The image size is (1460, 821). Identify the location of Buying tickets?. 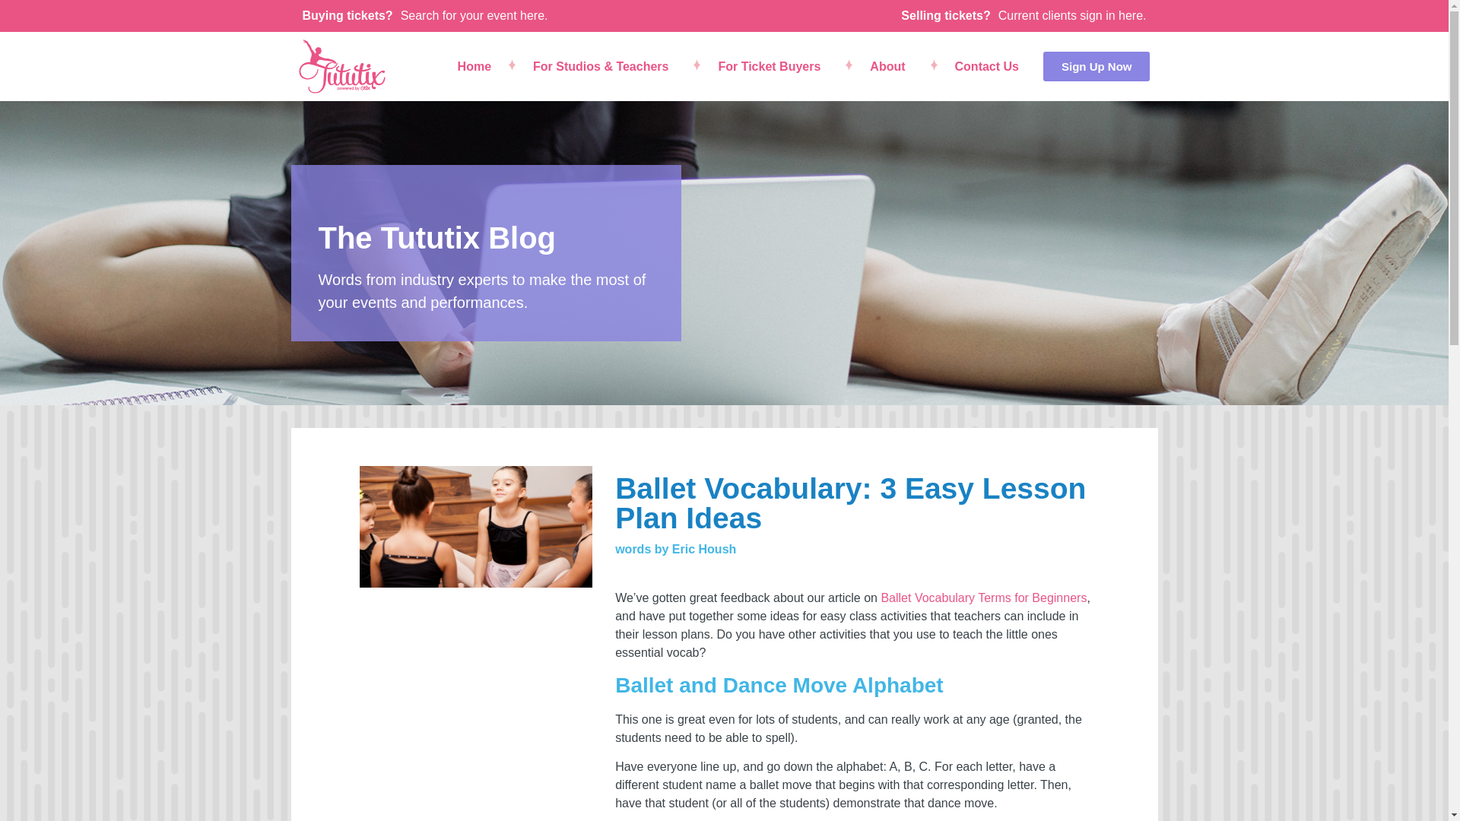
(347, 15).